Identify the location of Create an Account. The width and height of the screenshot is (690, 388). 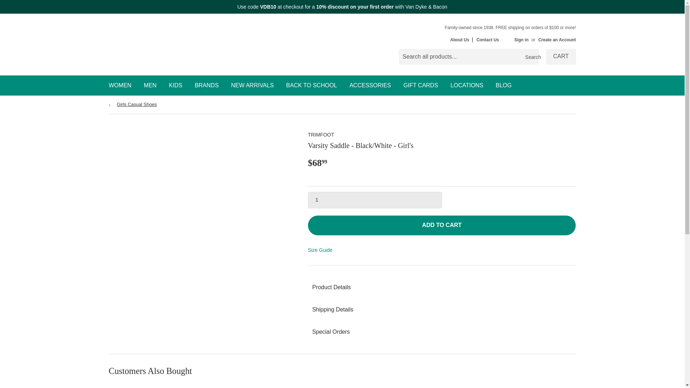
(557, 40).